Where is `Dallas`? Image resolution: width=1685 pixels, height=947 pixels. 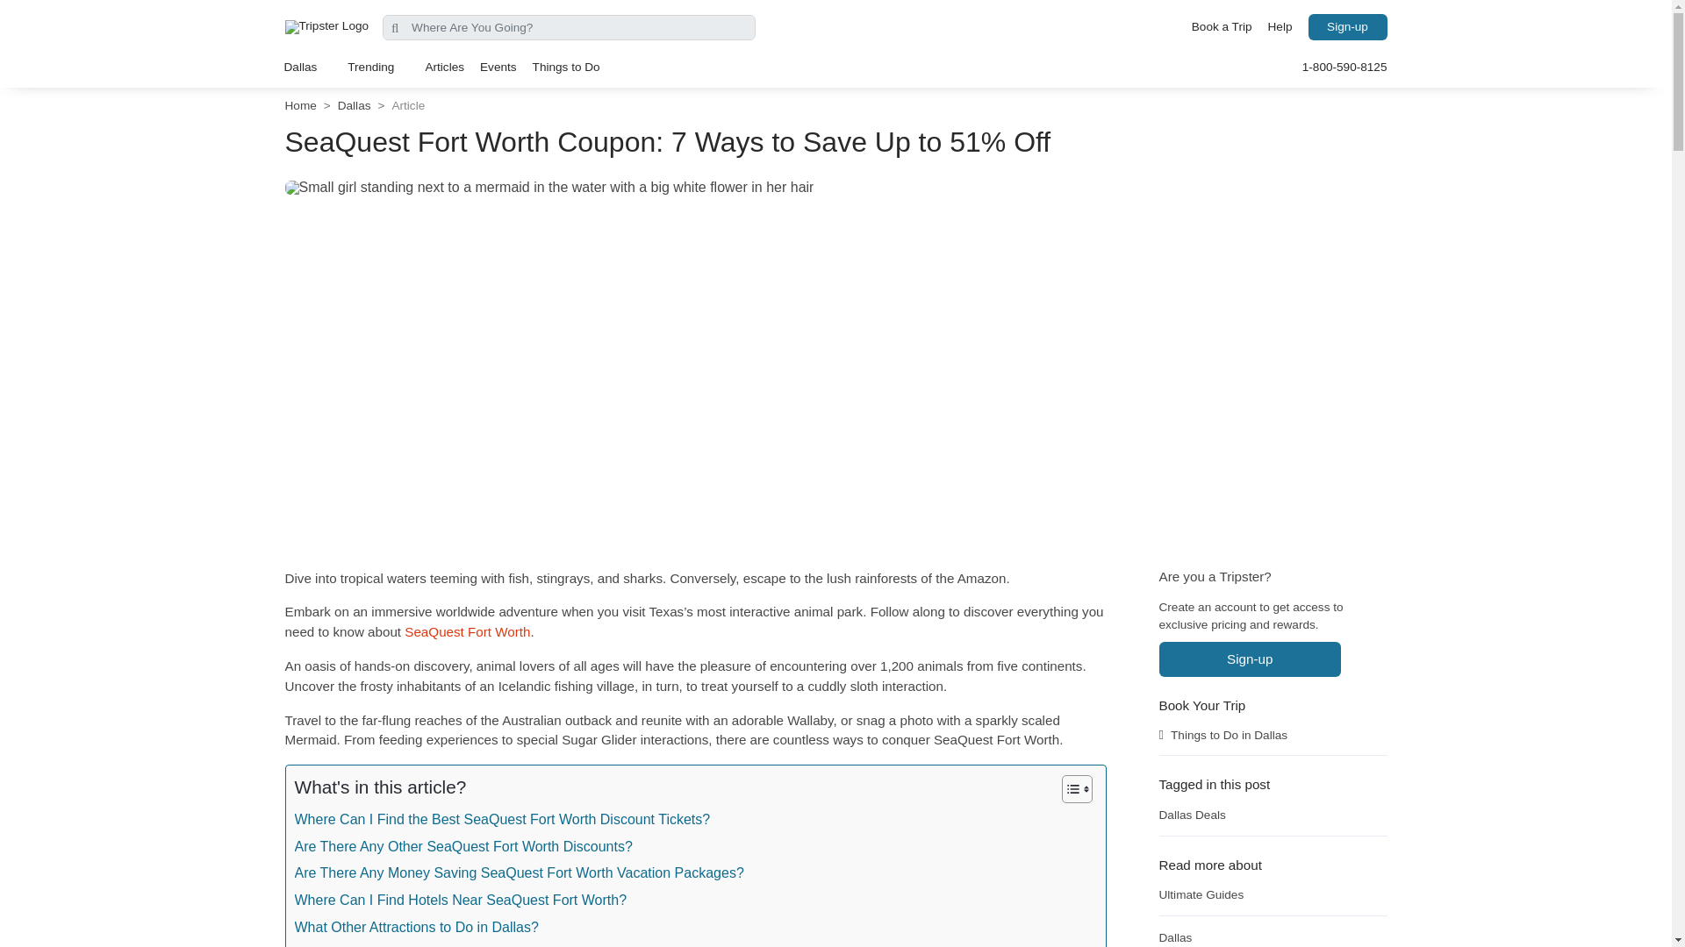 Dallas is located at coordinates (307, 67).